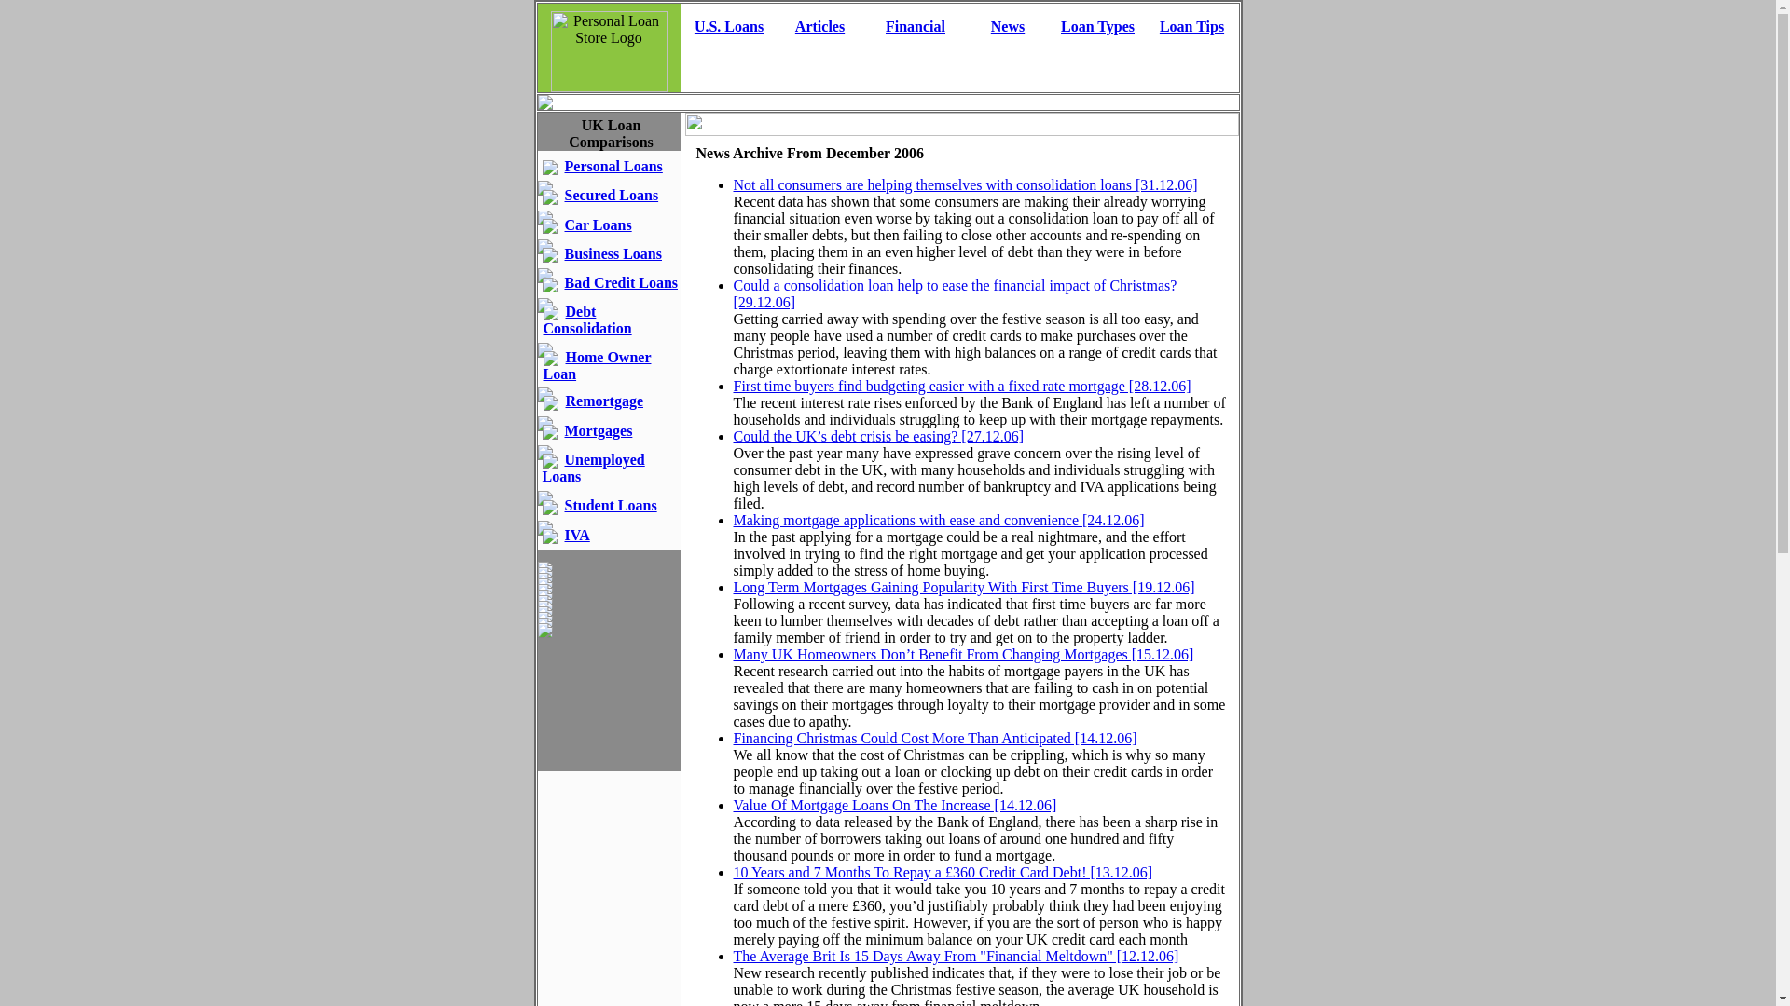 This screenshot has height=1006, width=1790. I want to click on News, so click(1007, 26).